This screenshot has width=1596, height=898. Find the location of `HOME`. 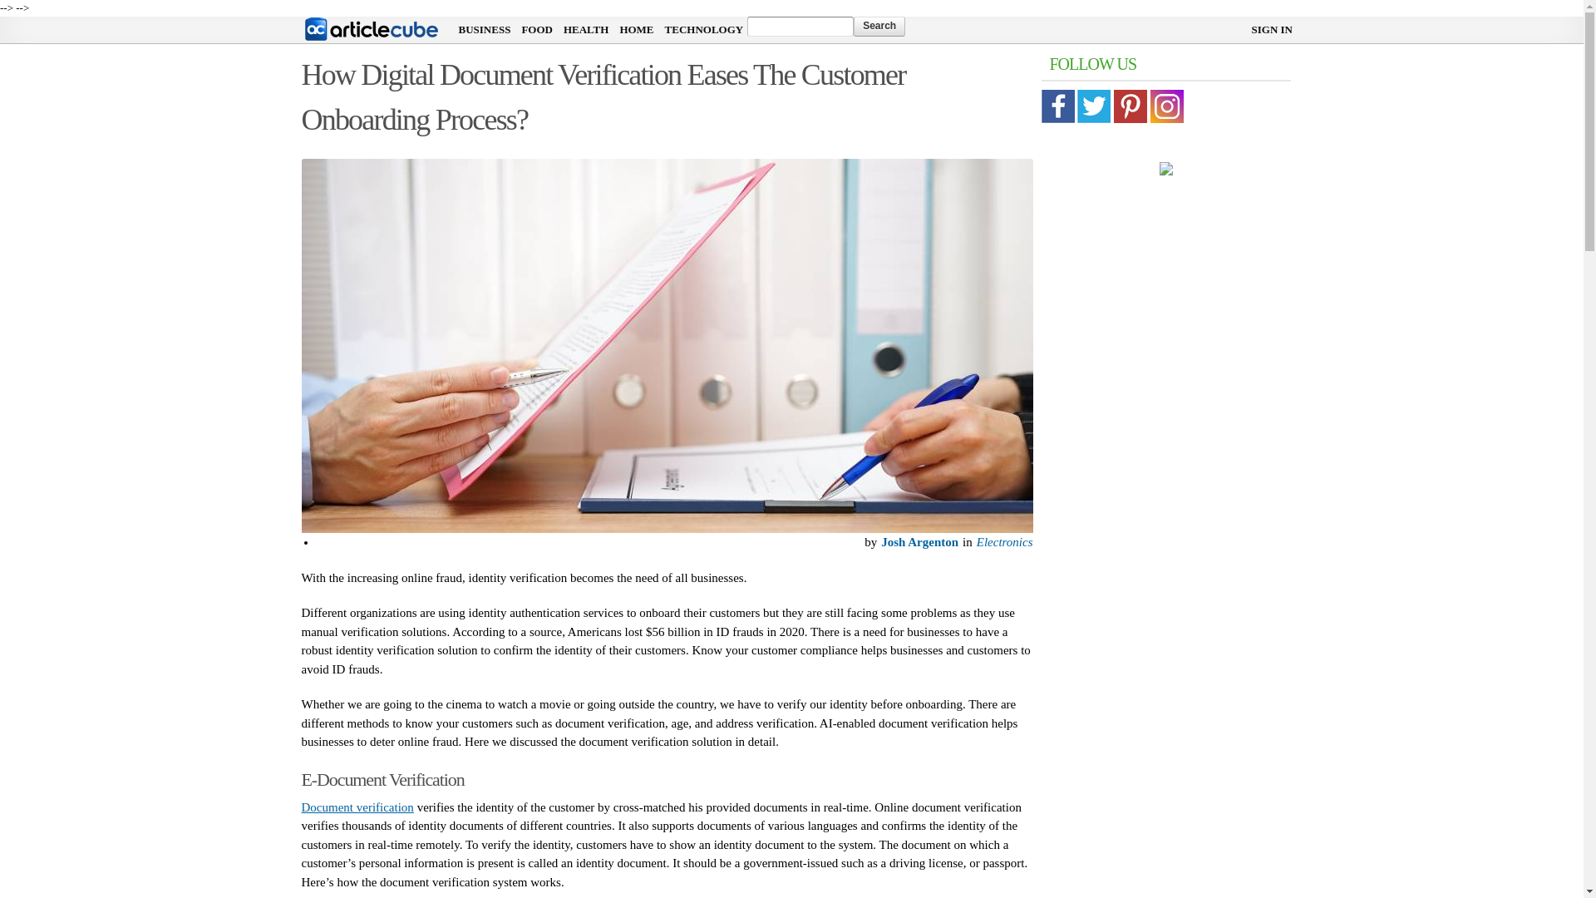

HOME is located at coordinates (635, 30).